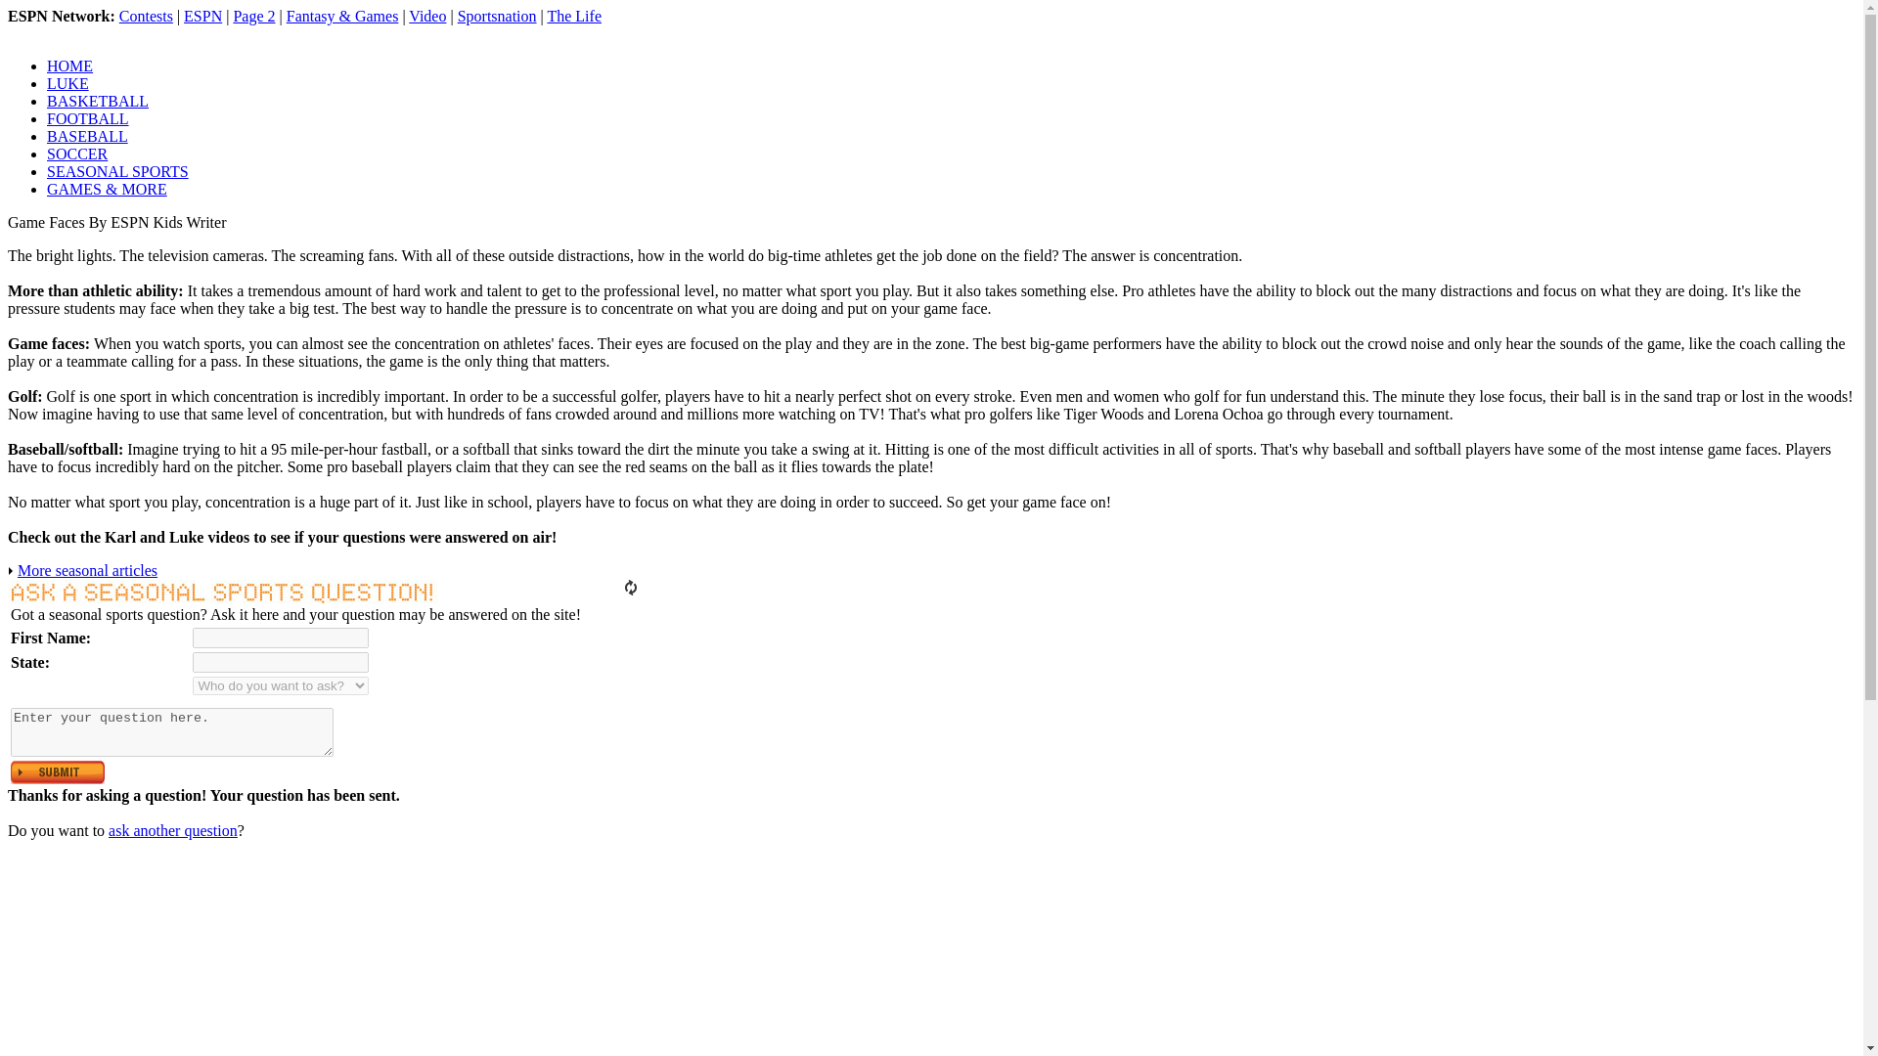 The width and height of the screenshot is (1878, 1056). Describe the element at coordinates (573, 16) in the screenshot. I see `The Life` at that location.